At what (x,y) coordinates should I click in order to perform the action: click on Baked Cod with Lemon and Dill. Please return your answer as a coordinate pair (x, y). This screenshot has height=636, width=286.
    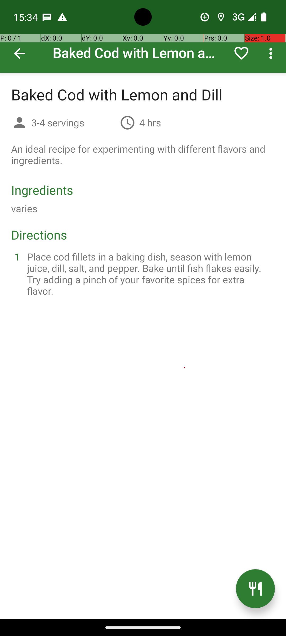
    Looking at the image, I should click on (143, 37).